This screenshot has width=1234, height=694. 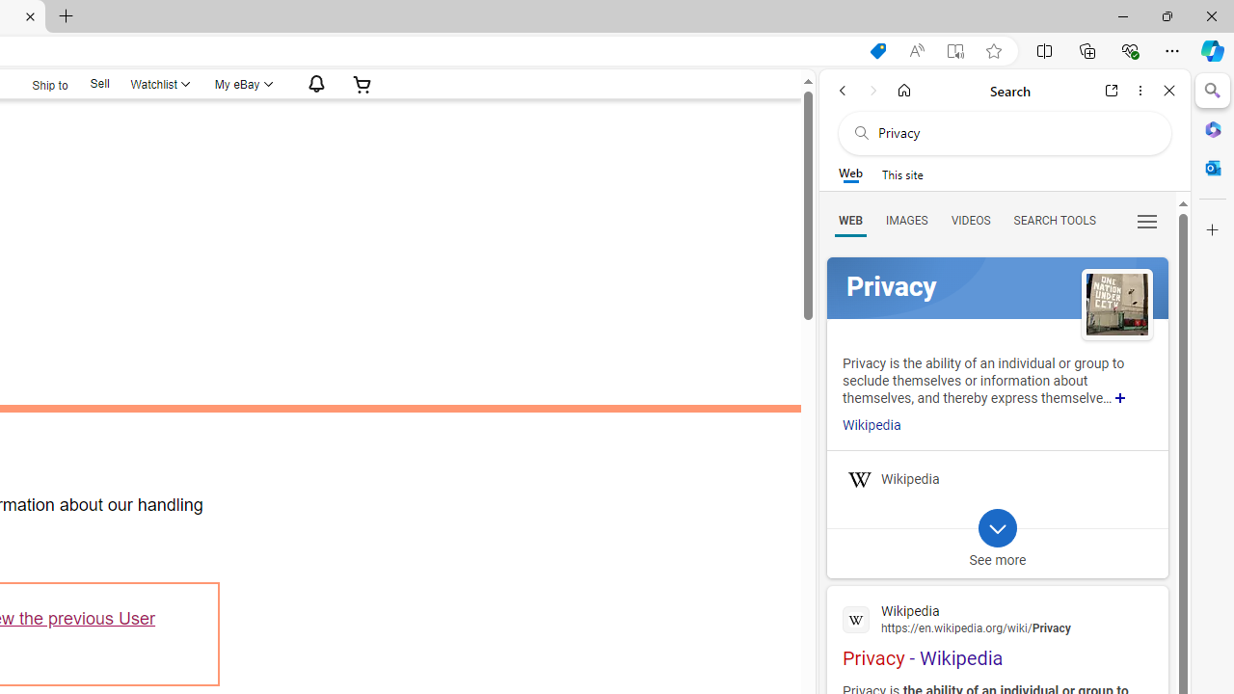 What do you see at coordinates (997, 618) in the screenshot?
I see `Wikipedia` at bounding box center [997, 618].